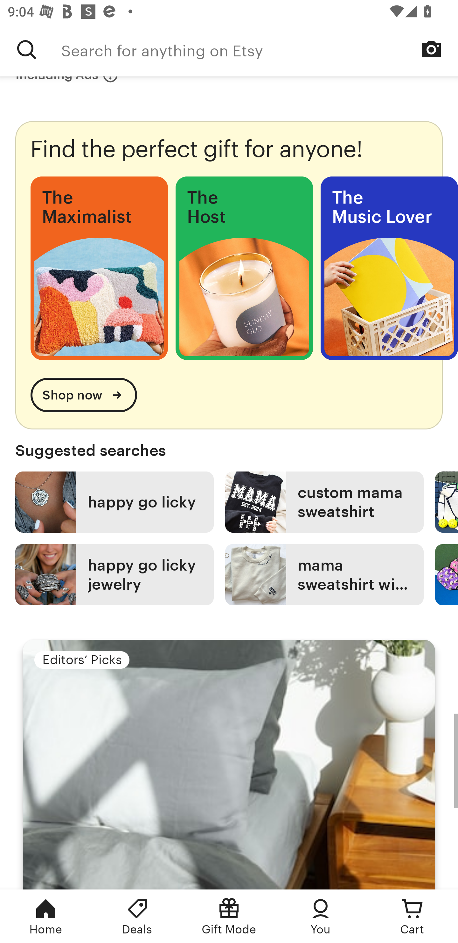 Image resolution: width=458 pixels, height=943 pixels. What do you see at coordinates (321, 916) in the screenshot?
I see `You` at bounding box center [321, 916].